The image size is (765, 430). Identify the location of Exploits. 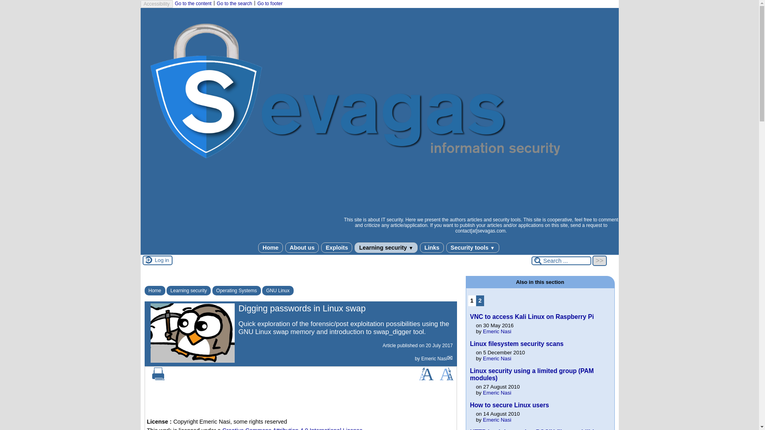
(336, 247).